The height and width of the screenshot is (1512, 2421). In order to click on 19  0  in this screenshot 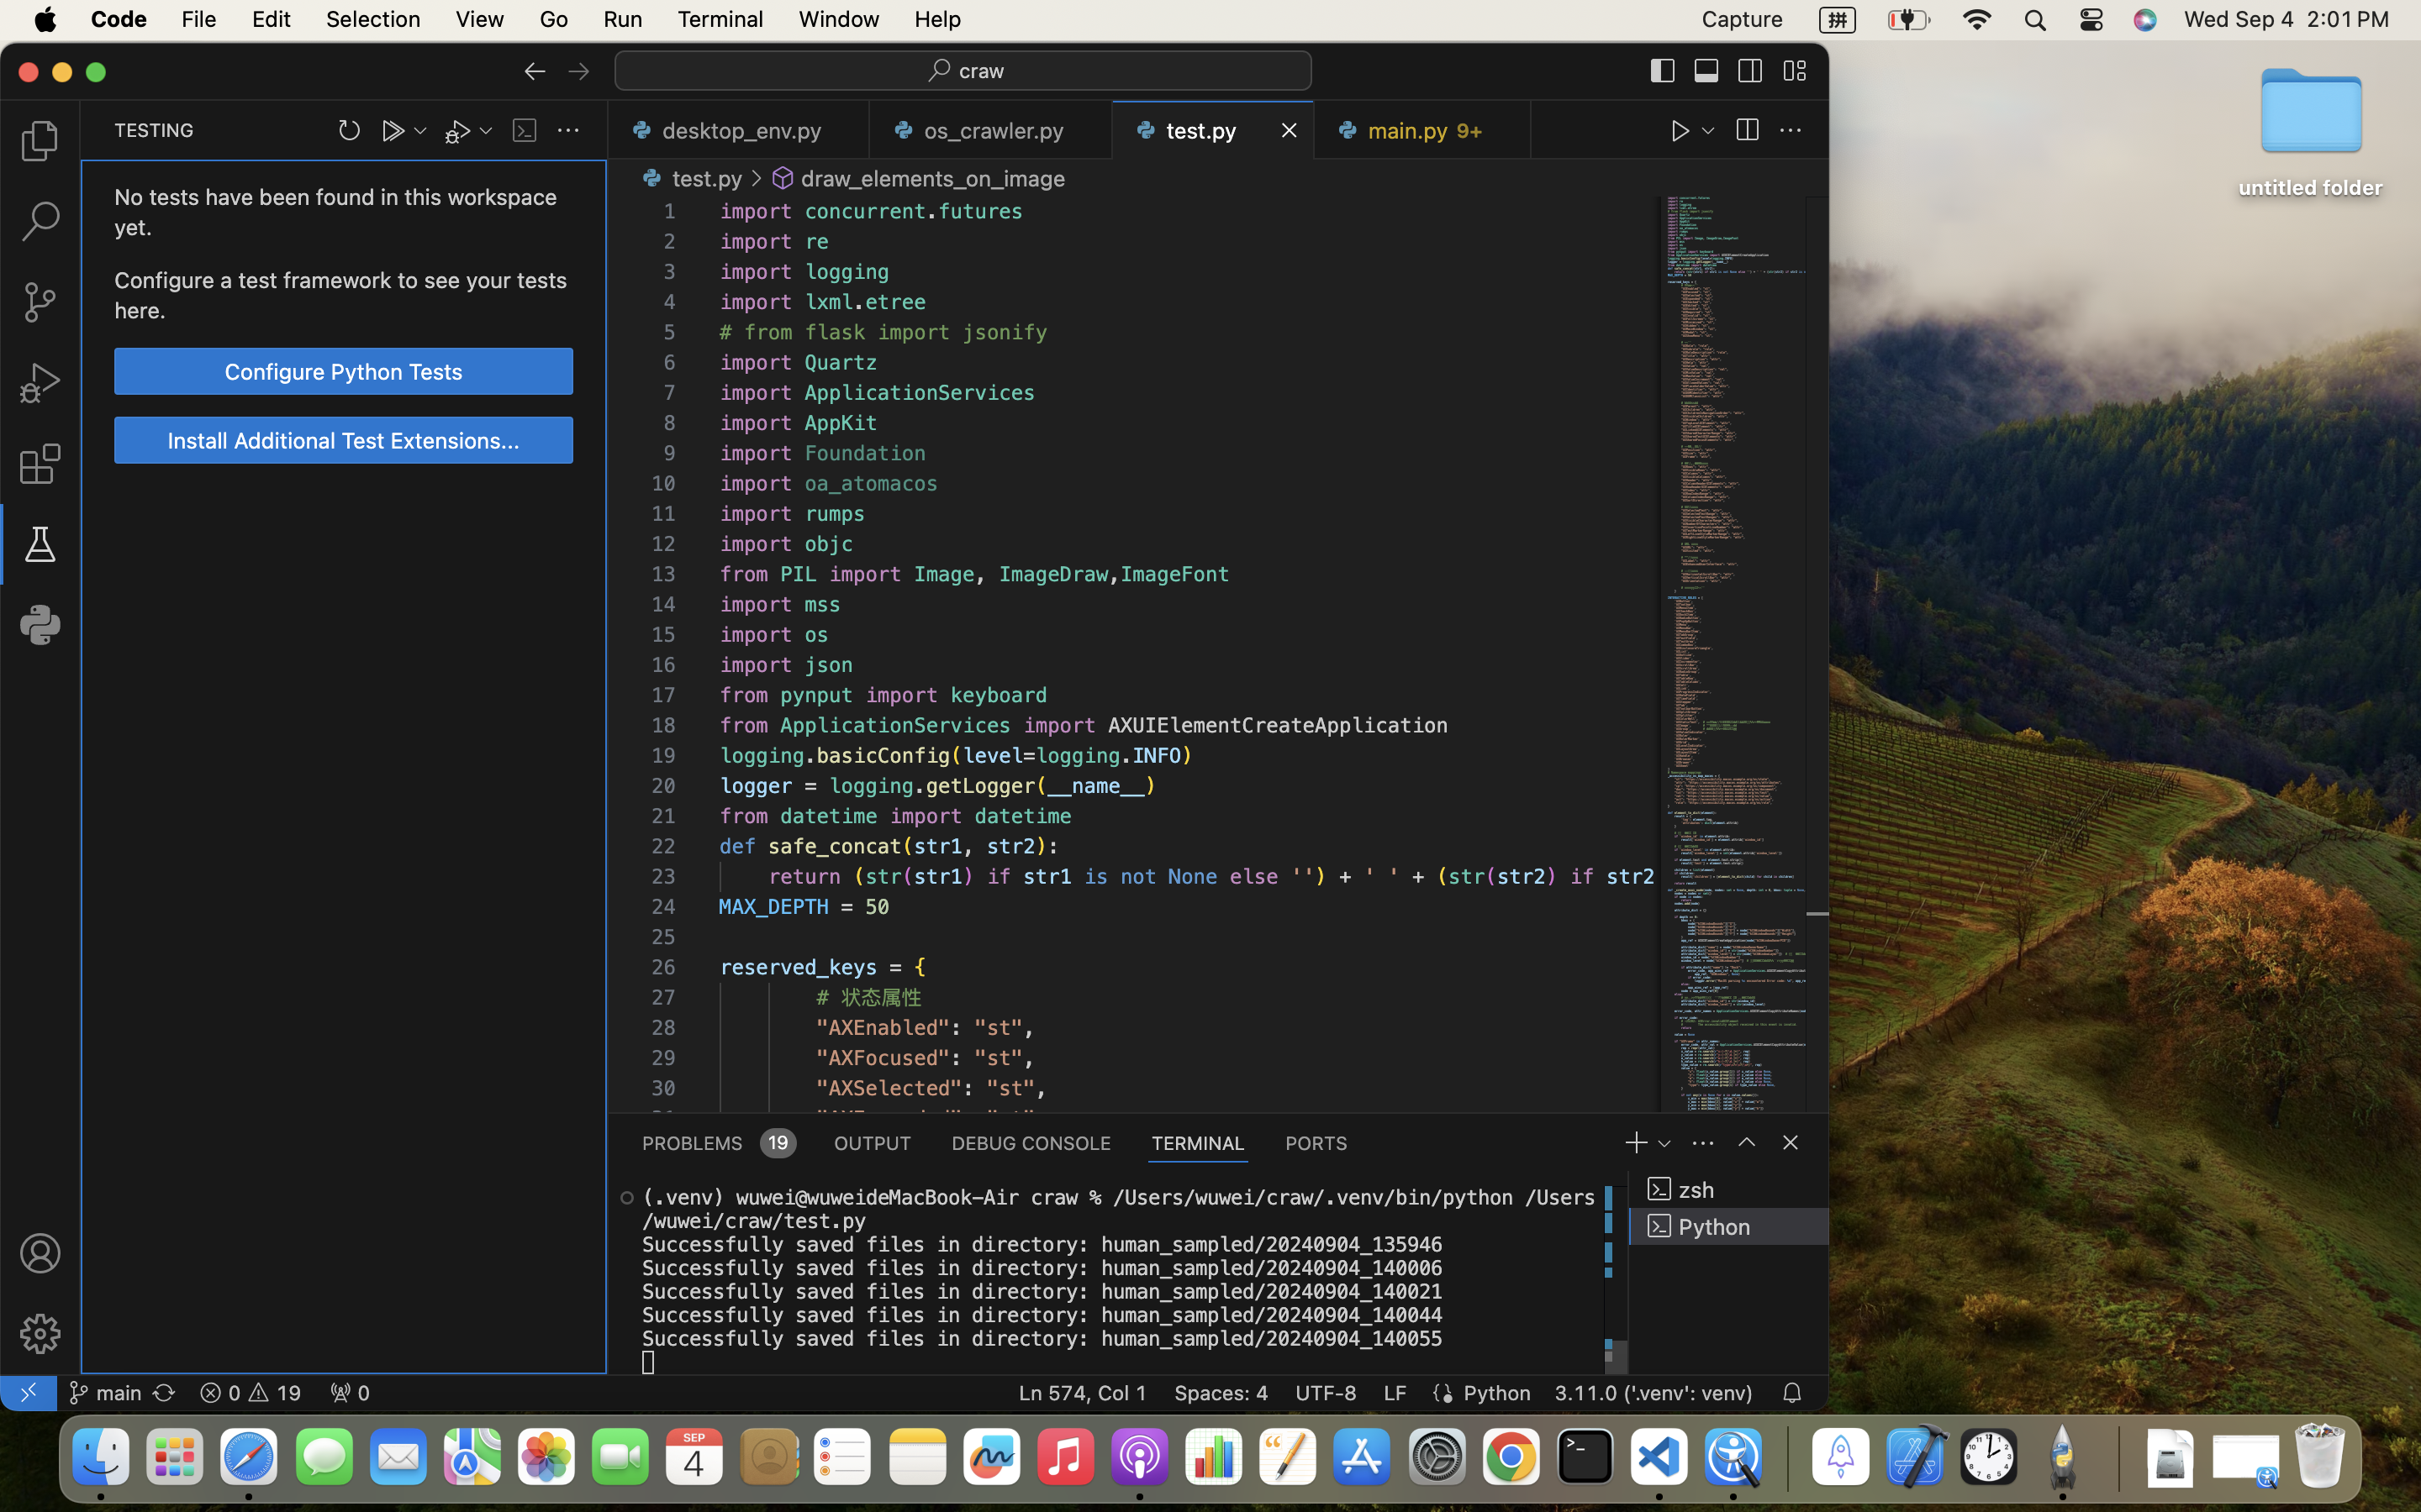, I will do `click(251, 1393)`.